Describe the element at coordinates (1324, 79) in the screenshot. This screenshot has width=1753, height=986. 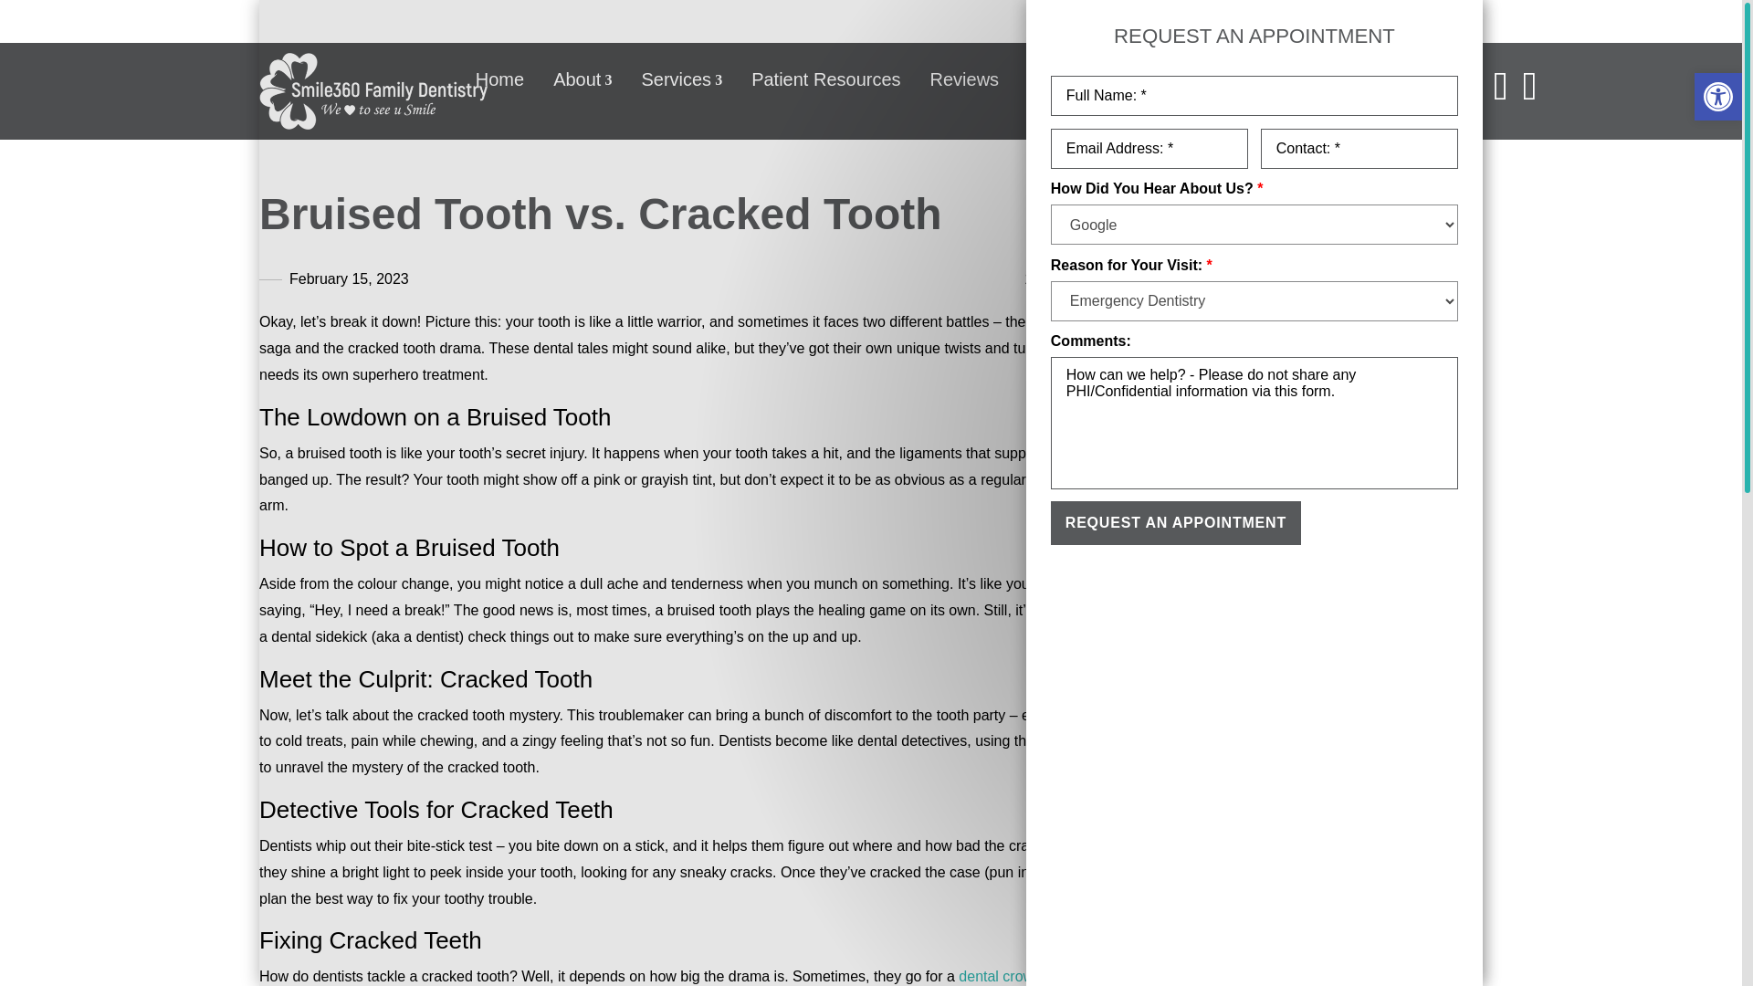
I see `Blog` at that location.